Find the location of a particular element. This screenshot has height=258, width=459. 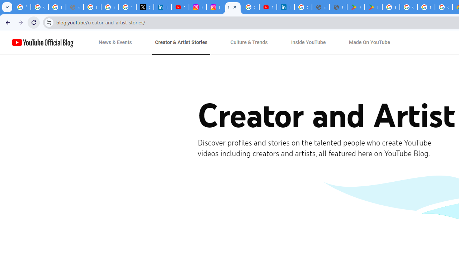

Creator & Artist Stories is located at coordinates (181, 43).